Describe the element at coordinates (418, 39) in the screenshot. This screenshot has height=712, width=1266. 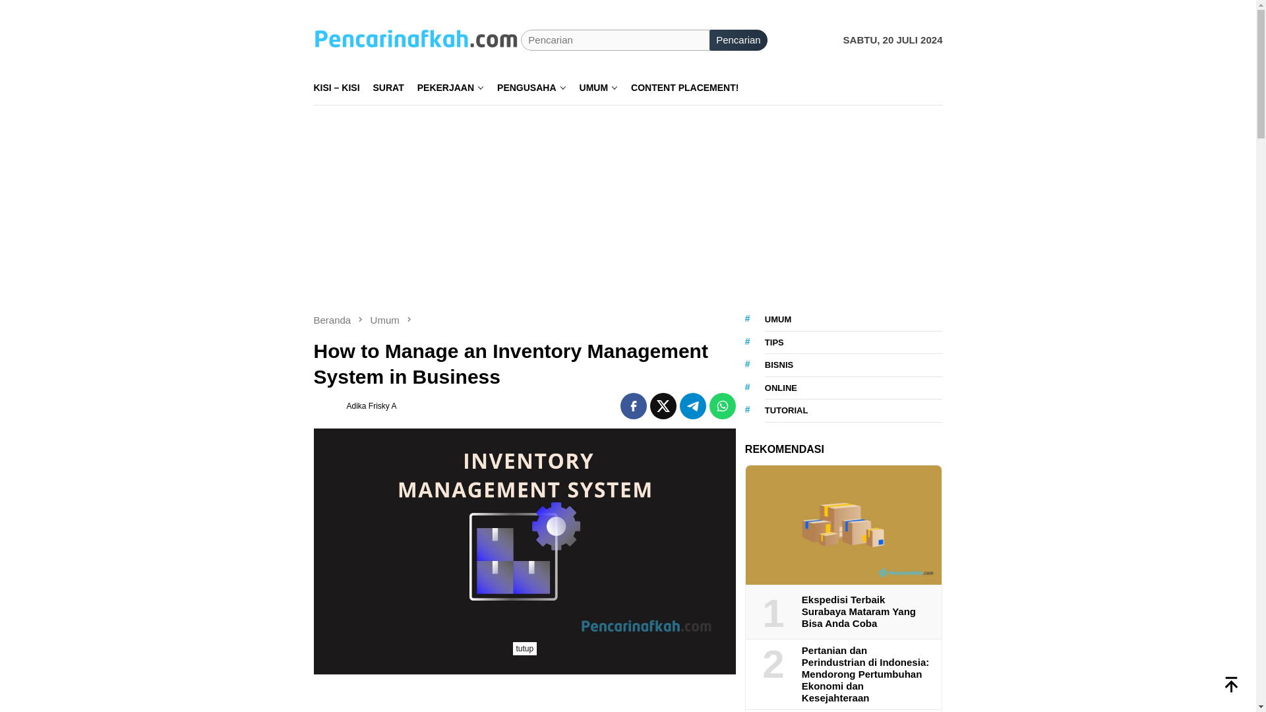
I see `Pencarinafkah.com` at that location.